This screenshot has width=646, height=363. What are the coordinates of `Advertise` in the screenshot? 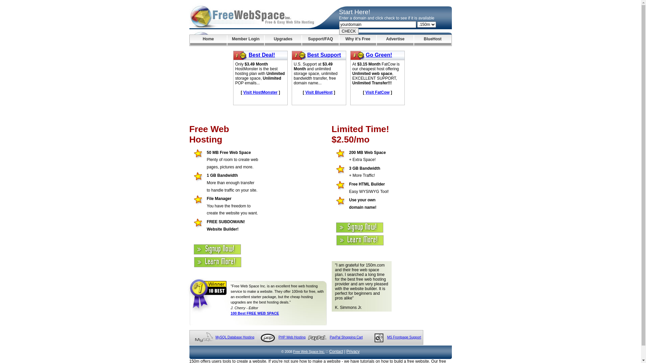 It's located at (395, 40).